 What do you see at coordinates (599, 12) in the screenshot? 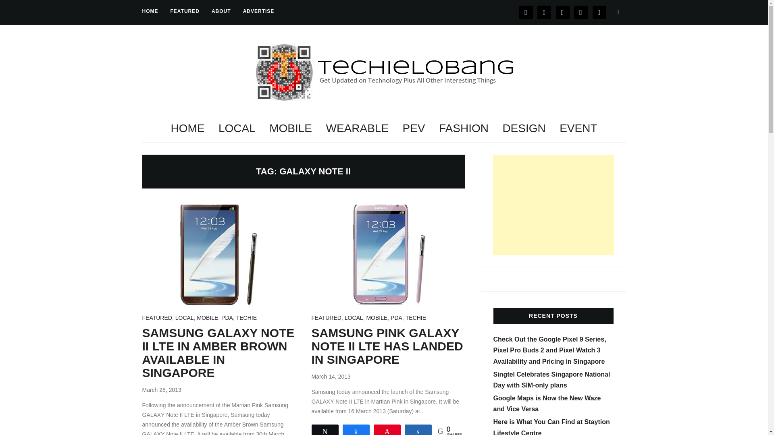
I see `RSS` at bounding box center [599, 12].